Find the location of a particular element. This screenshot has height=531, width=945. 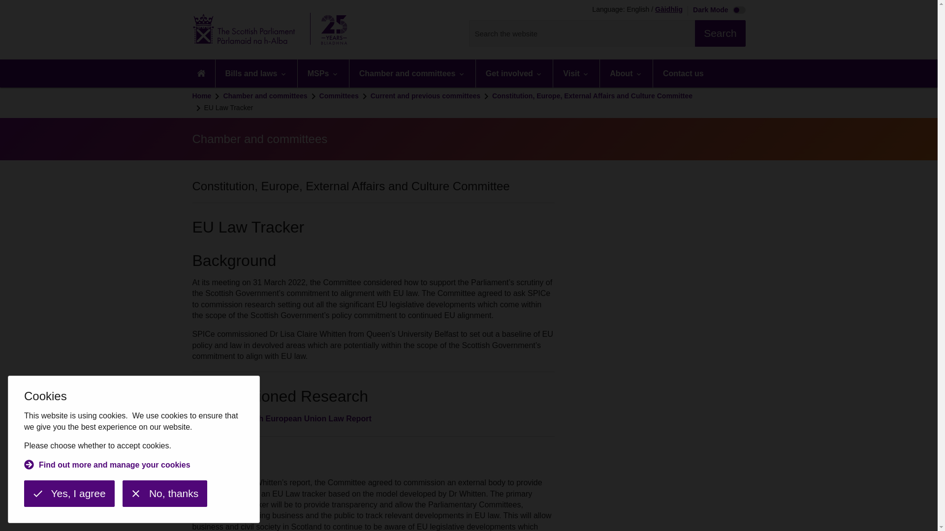

Chamber and committees is located at coordinates (412, 73).